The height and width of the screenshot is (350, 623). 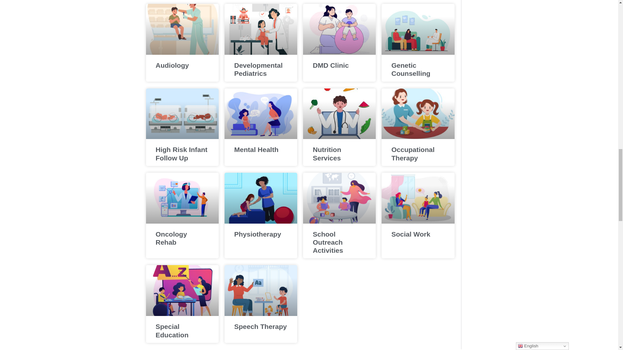 I want to click on Nutrition Services , so click(x=328, y=154).